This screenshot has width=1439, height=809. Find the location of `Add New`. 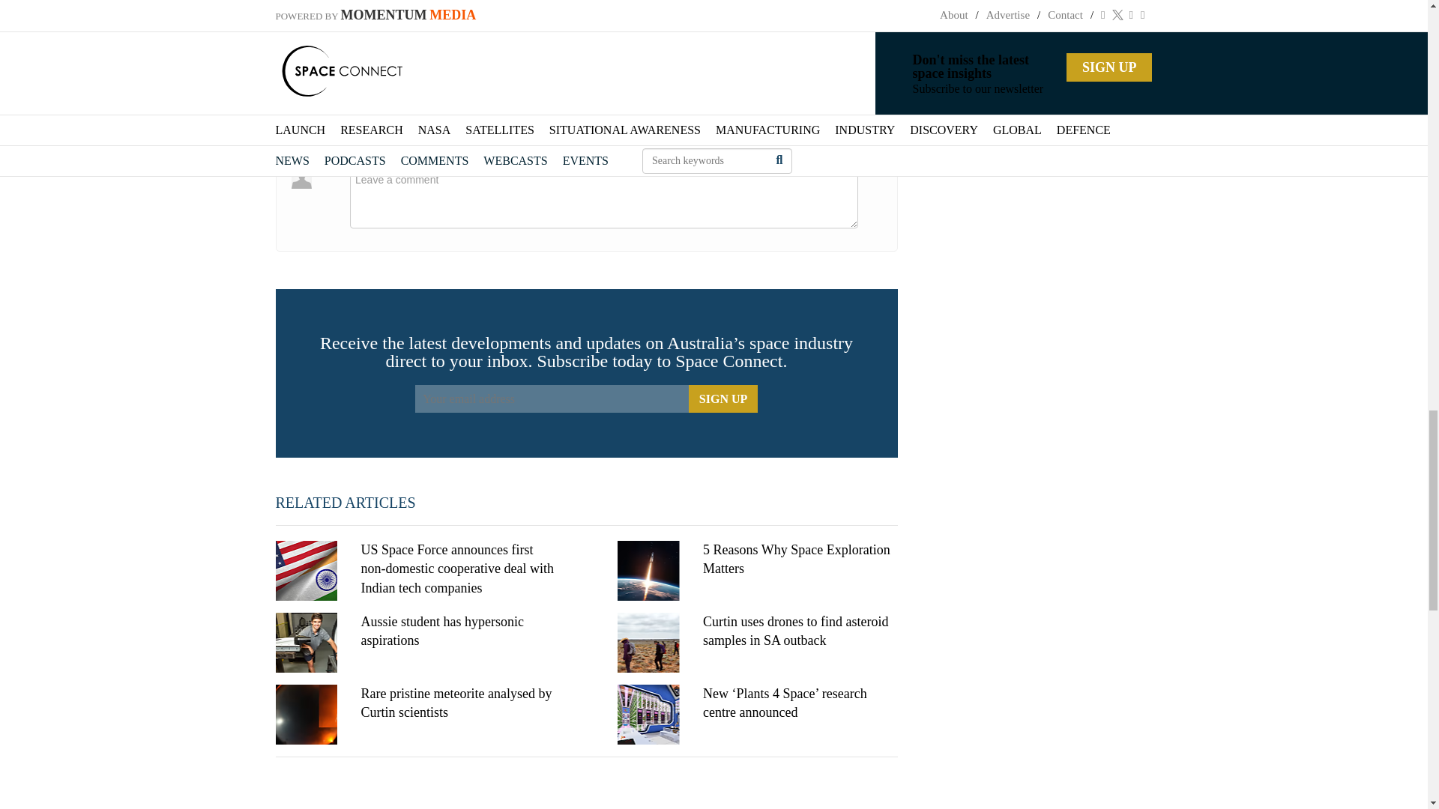

Add New is located at coordinates (854, 115).